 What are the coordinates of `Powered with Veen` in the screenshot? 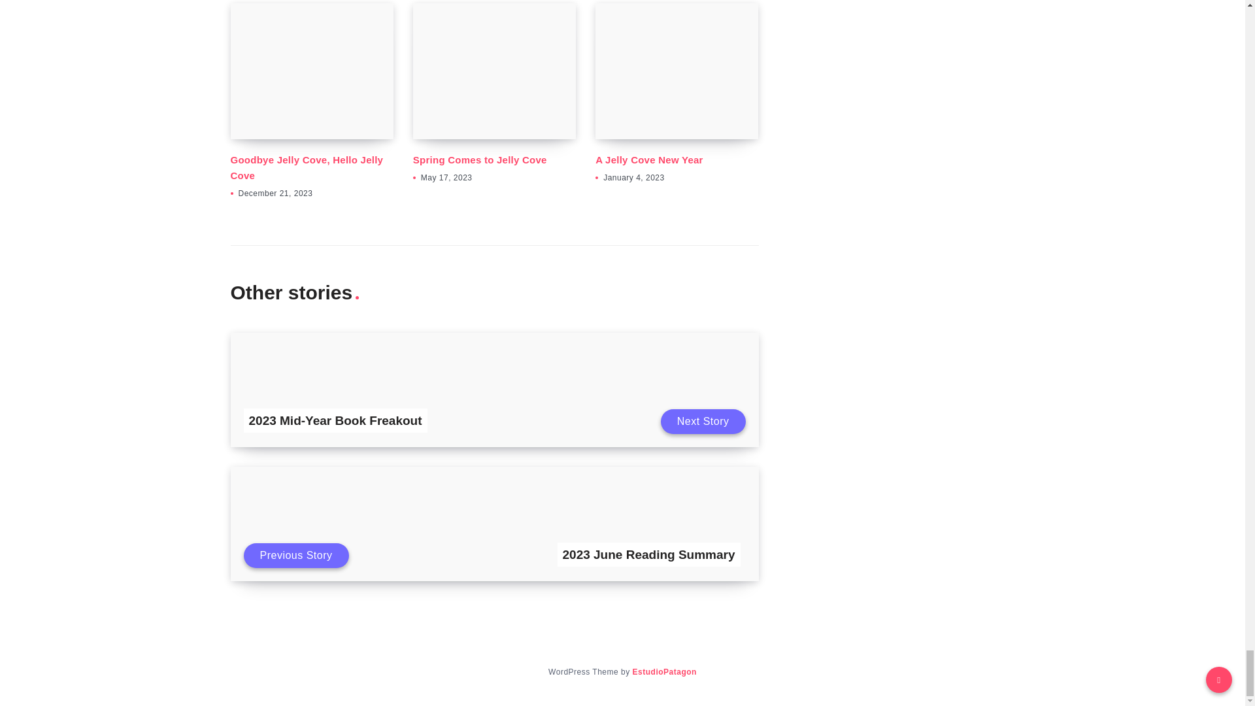 It's located at (664, 671).